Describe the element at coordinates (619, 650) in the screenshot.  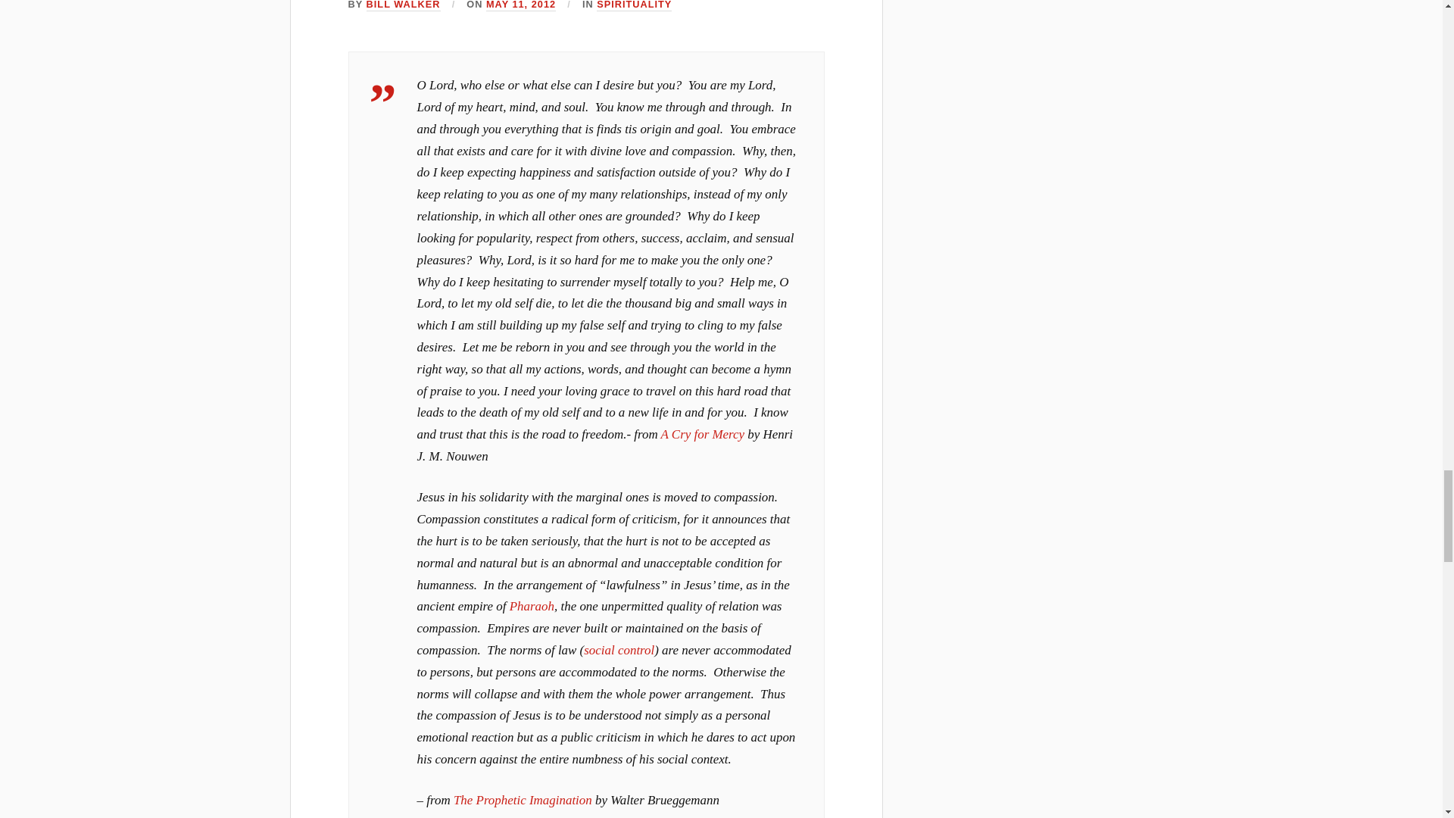
I see `Social control` at that location.